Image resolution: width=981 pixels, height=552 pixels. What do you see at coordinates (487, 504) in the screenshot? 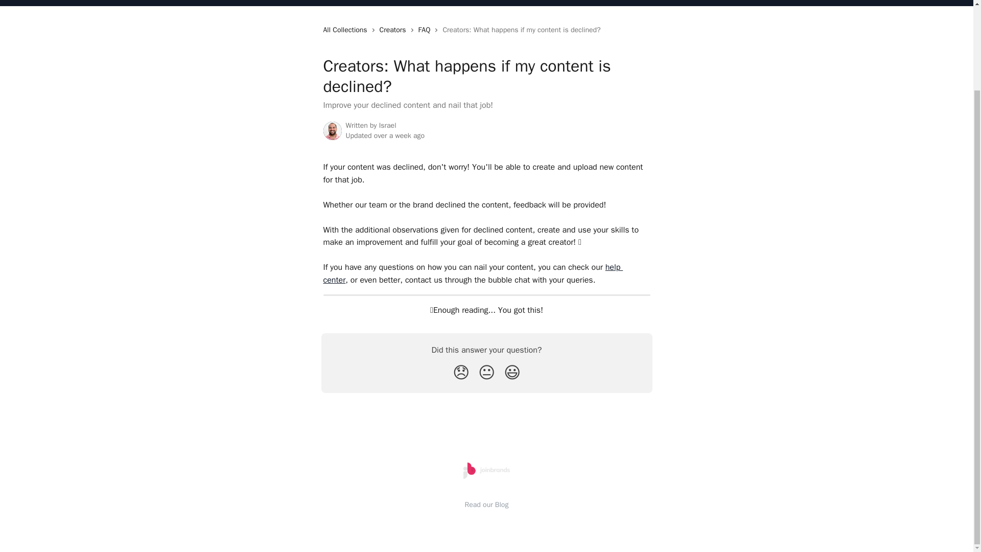
I see `Read our Blog` at bounding box center [487, 504].